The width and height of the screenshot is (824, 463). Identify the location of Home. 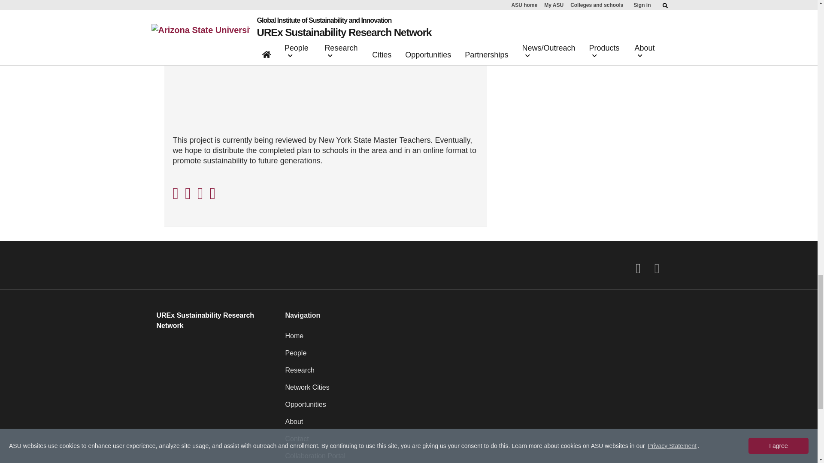
(473, 340).